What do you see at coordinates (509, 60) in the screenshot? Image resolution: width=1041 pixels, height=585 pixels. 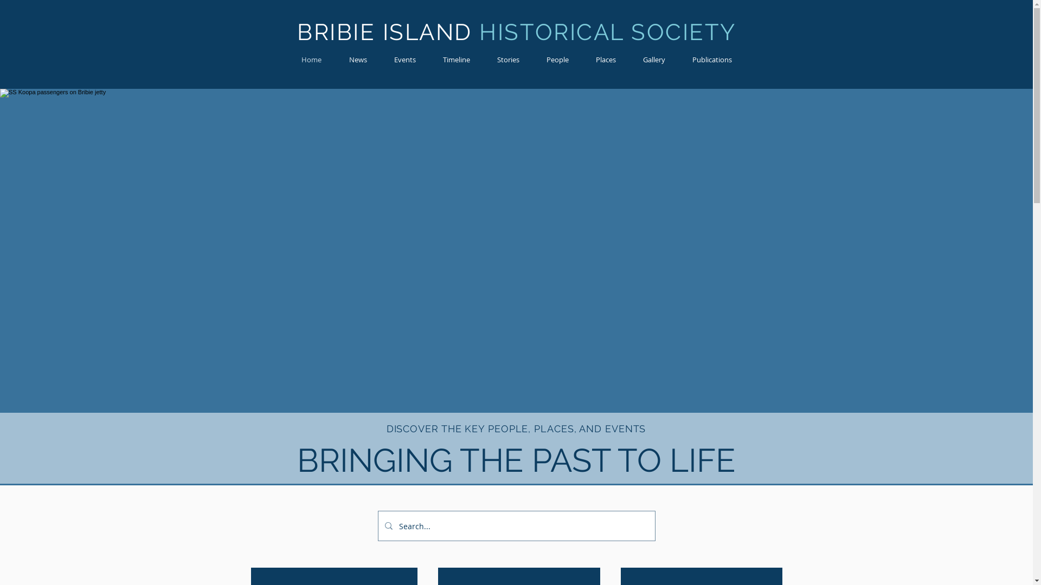 I see `Stories` at bounding box center [509, 60].